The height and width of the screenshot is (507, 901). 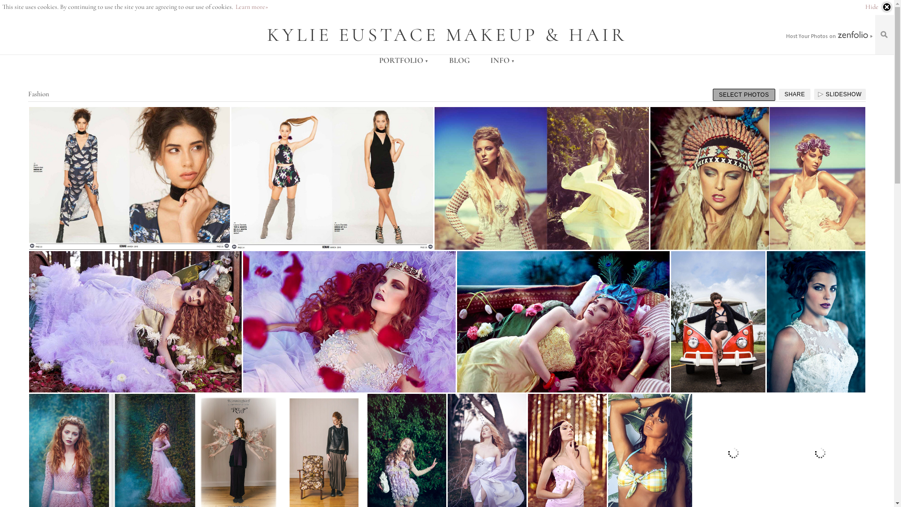 What do you see at coordinates (879, 7) in the screenshot?
I see `Hide` at bounding box center [879, 7].